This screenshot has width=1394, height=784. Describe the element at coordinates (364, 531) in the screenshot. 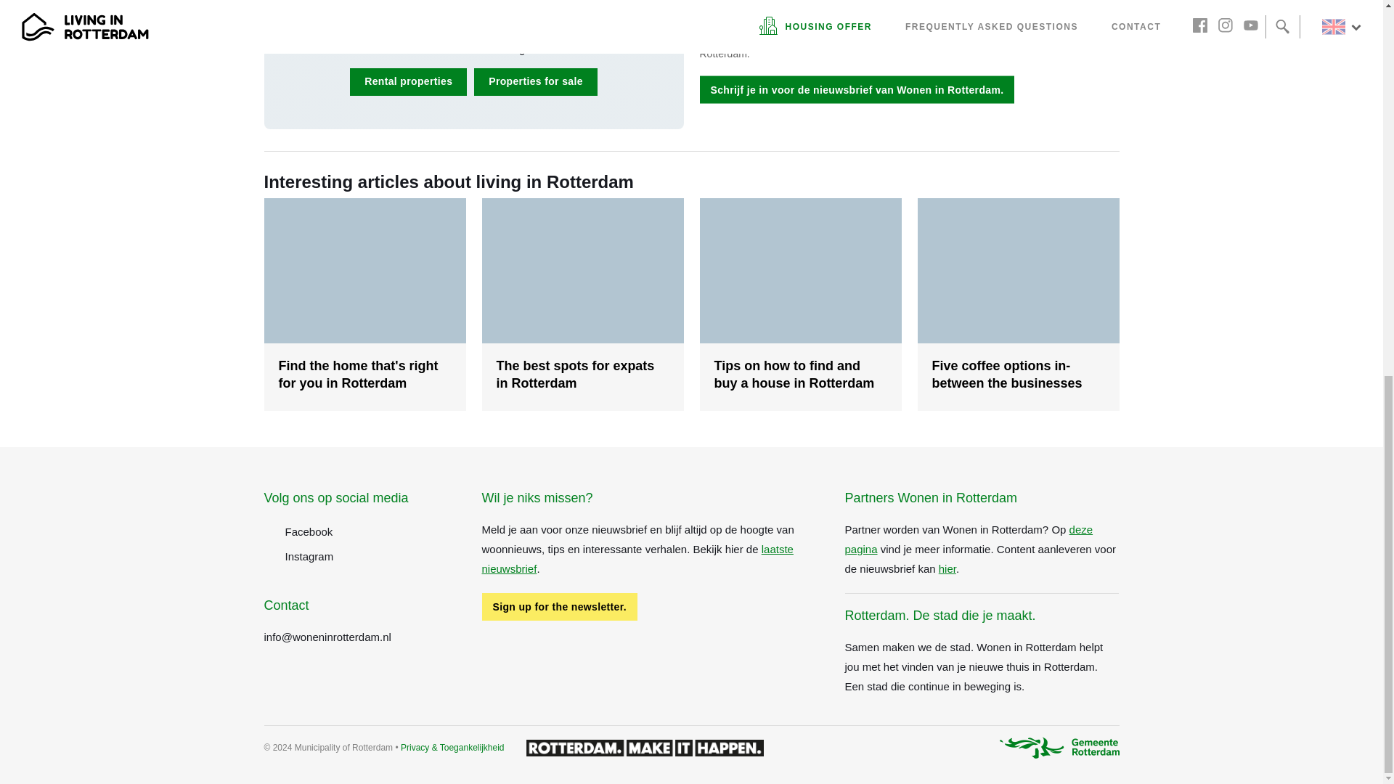

I see `Facebook` at that location.